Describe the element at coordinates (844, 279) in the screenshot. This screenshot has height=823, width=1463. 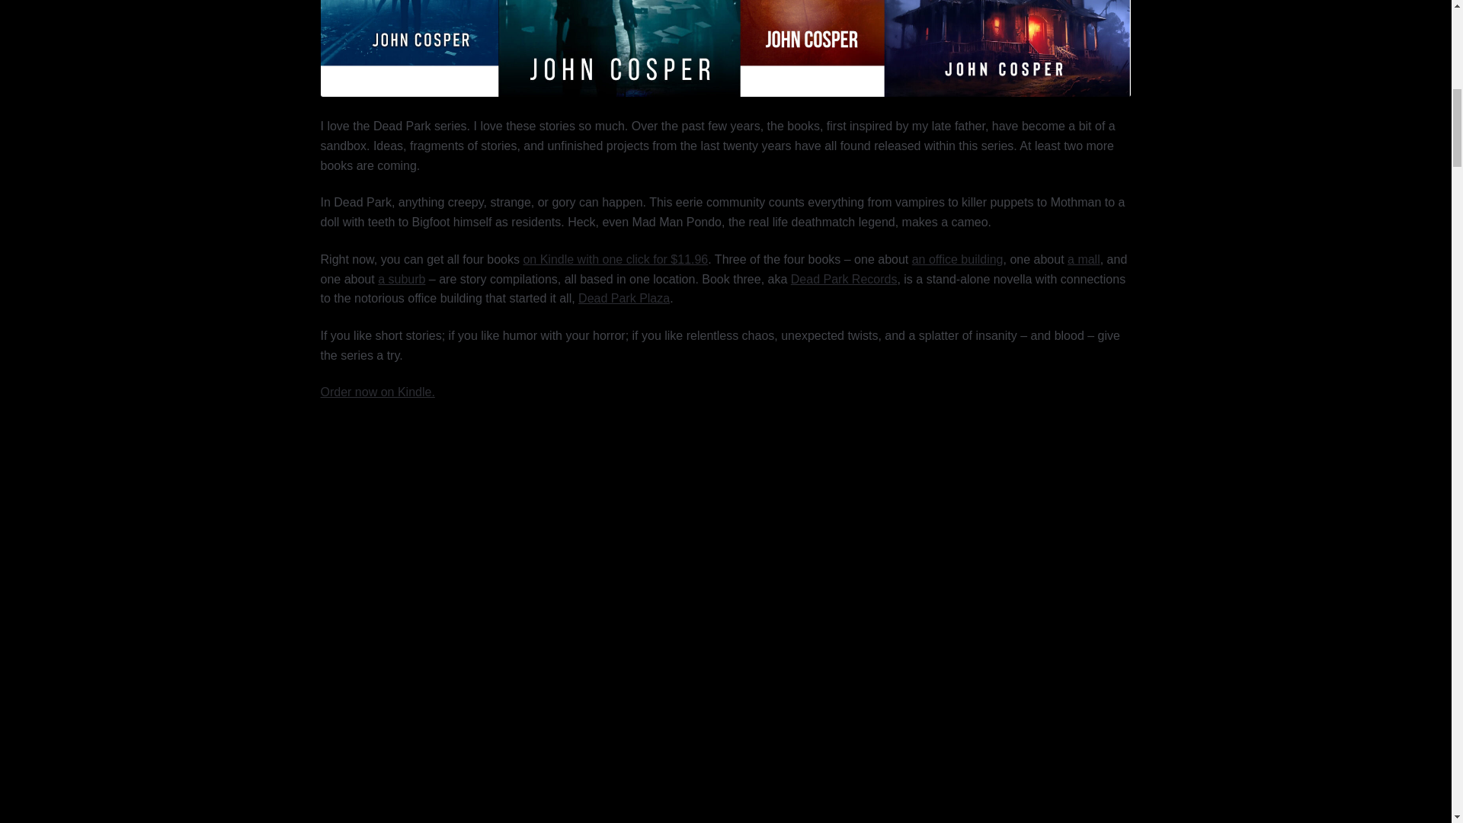
I see `Dead Park Records` at that location.